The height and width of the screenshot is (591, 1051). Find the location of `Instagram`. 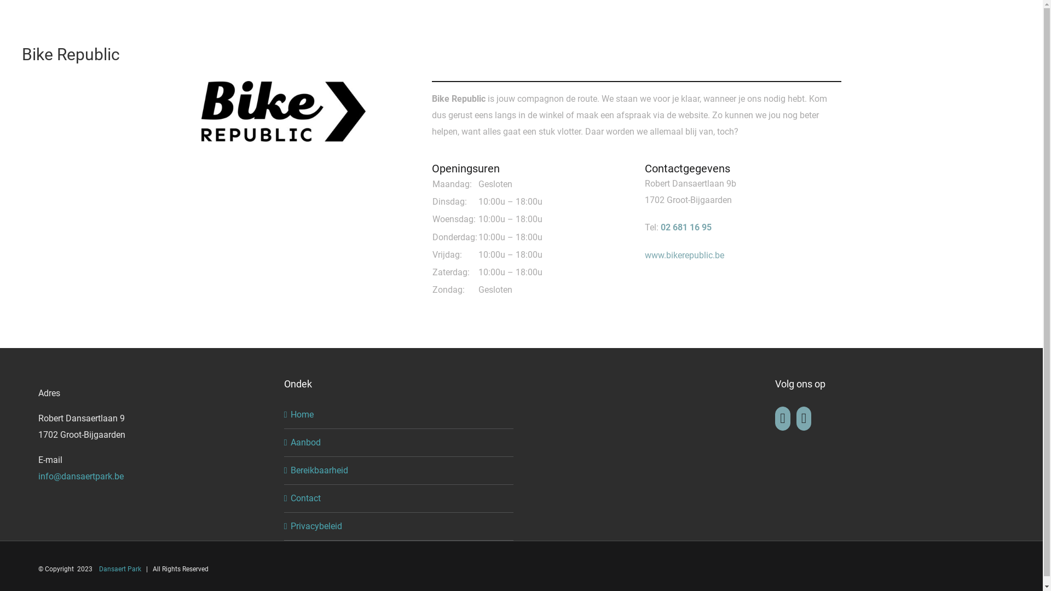

Instagram is located at coordinates (804, 419).